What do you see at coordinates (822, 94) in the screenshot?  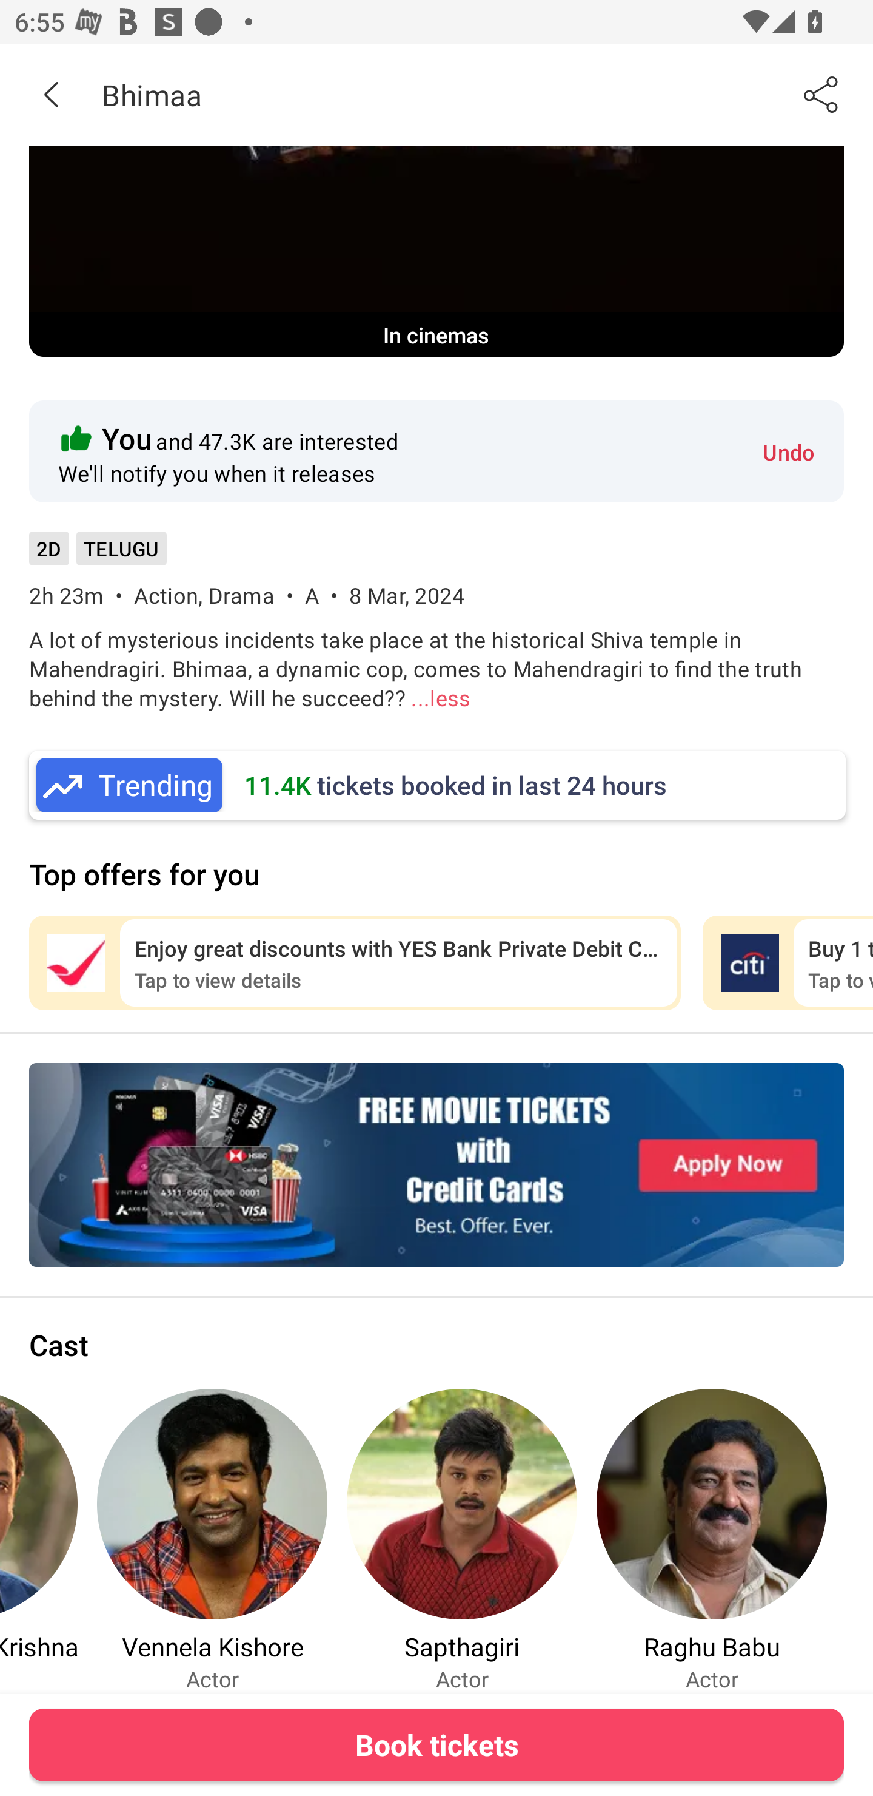 I see `Share` at bounding box center [822, 94].